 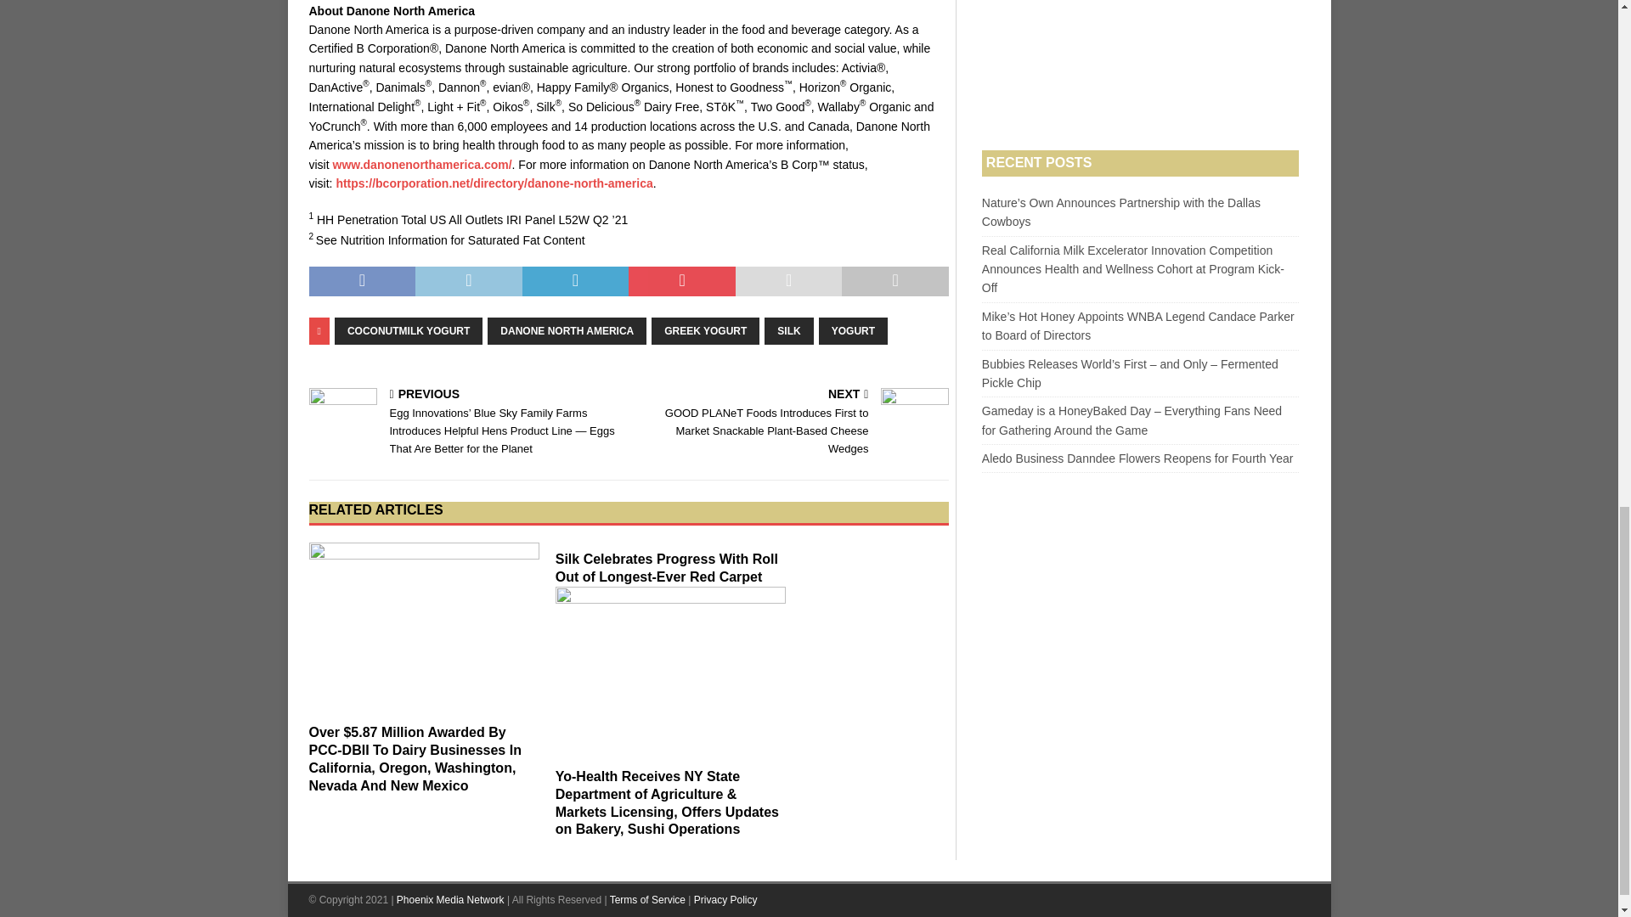 I want to click on GREEK YOGURT, so click(x=705, y=331).